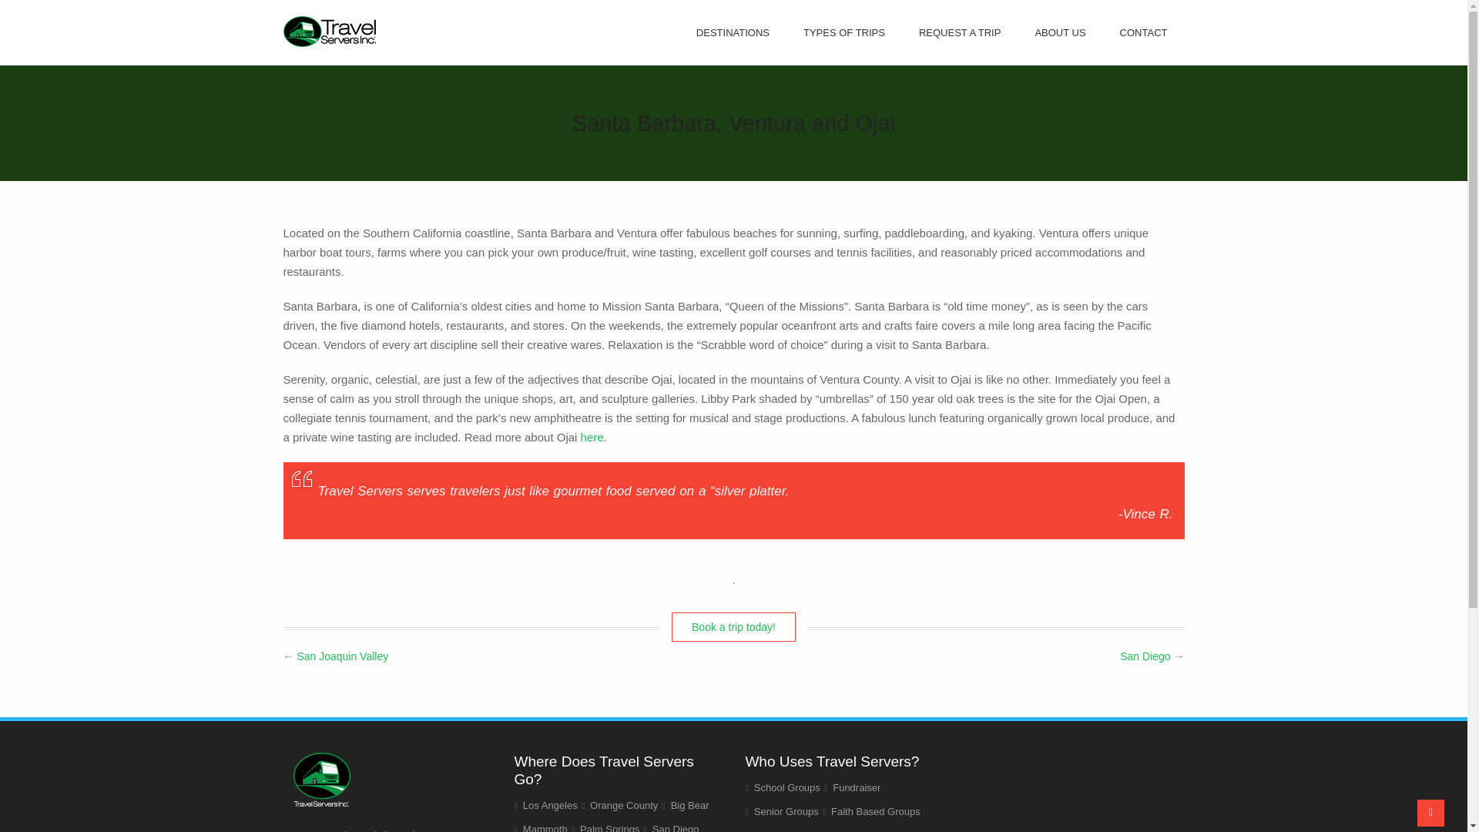 The image size is (1479, 832). I want to click on Mammoth, so click(545, 827).